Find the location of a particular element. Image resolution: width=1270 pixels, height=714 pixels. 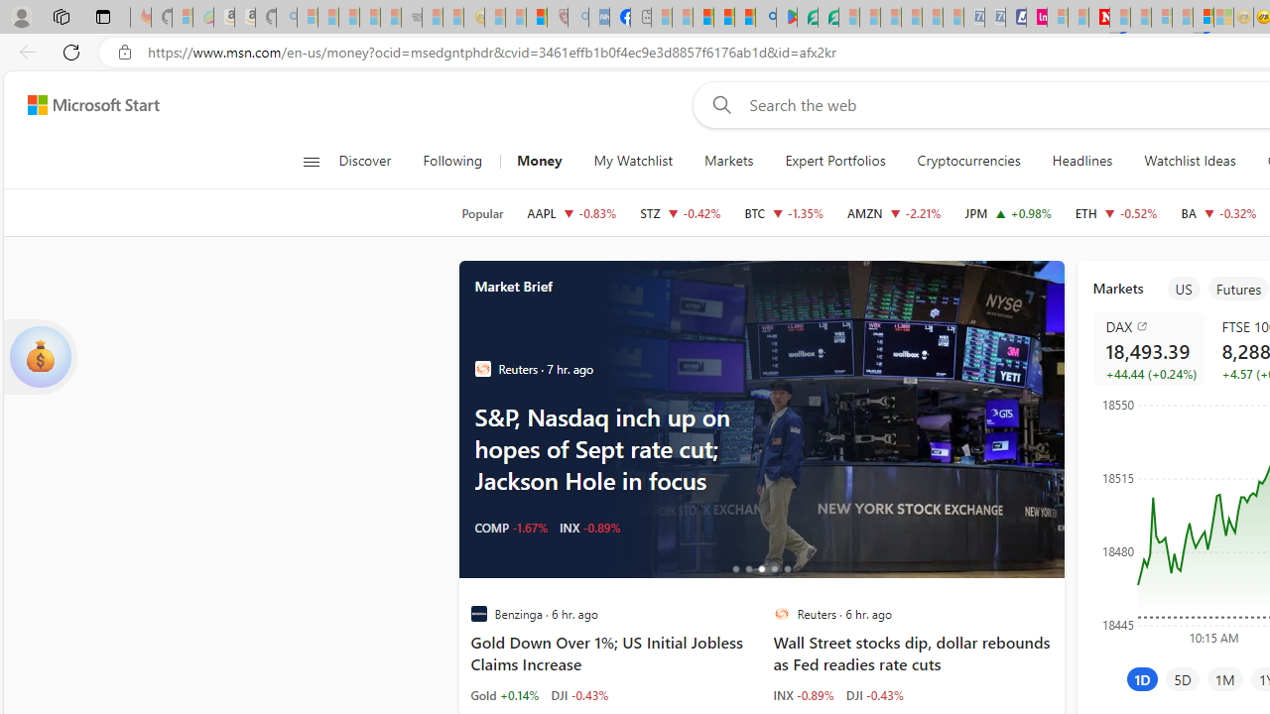

DJI -0.43% is located at coordinates (875, 694).